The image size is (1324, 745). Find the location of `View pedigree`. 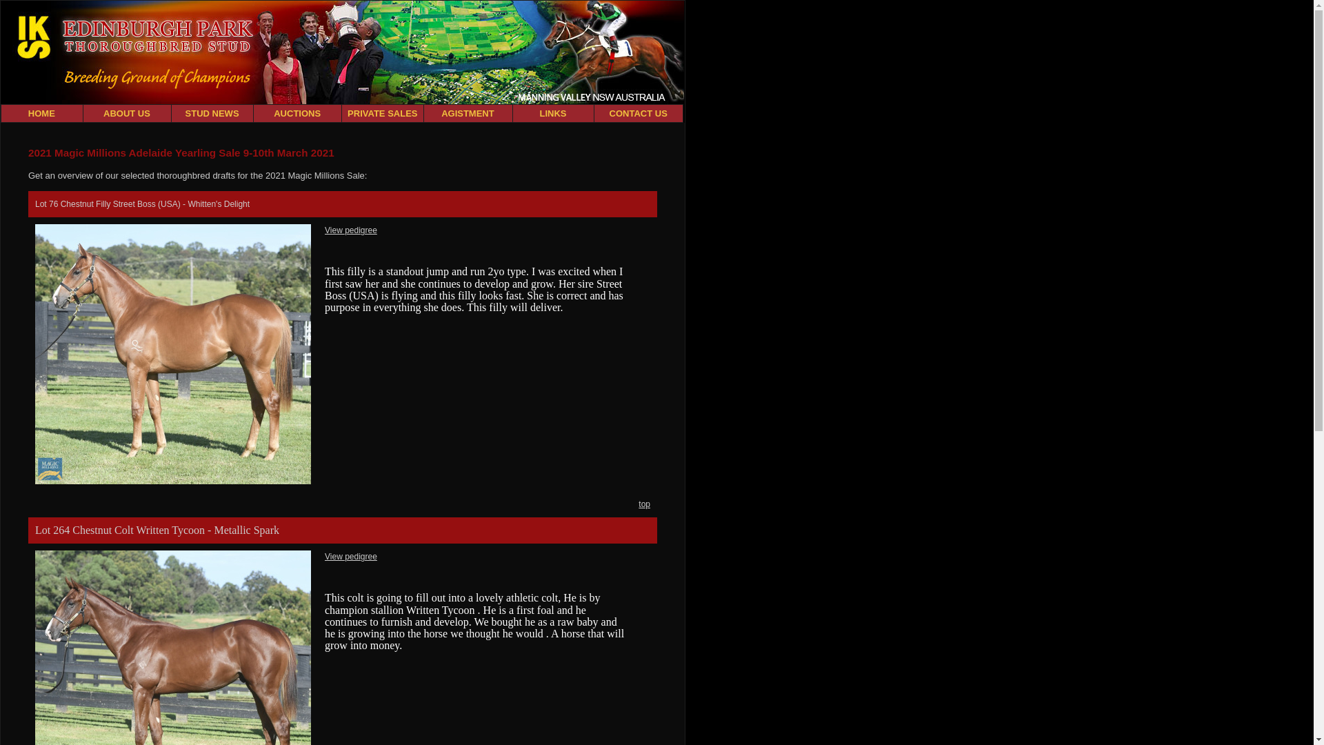

View pedigree is located at coordinates (351, 230).